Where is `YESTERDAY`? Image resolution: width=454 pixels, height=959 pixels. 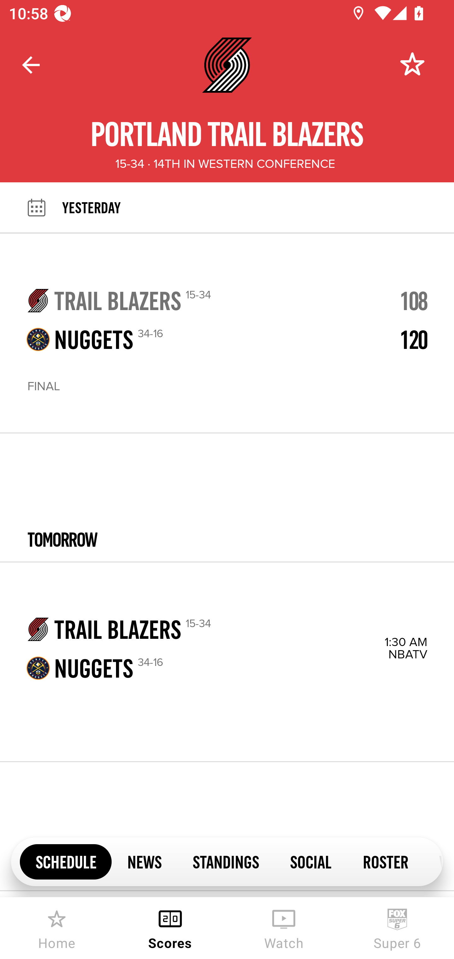
YESTERDAY is located at coordinates (258, 208).